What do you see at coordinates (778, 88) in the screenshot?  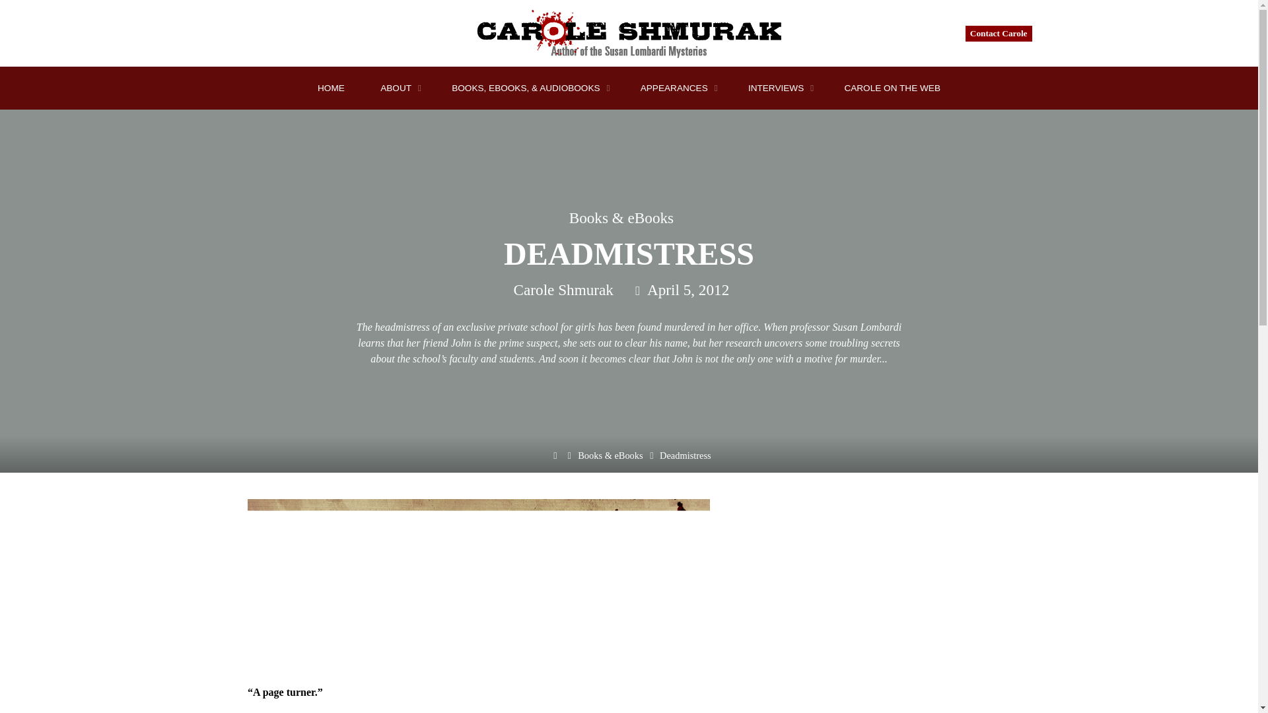 I see `INTERVIEWS` at bounding box center [778, 88].